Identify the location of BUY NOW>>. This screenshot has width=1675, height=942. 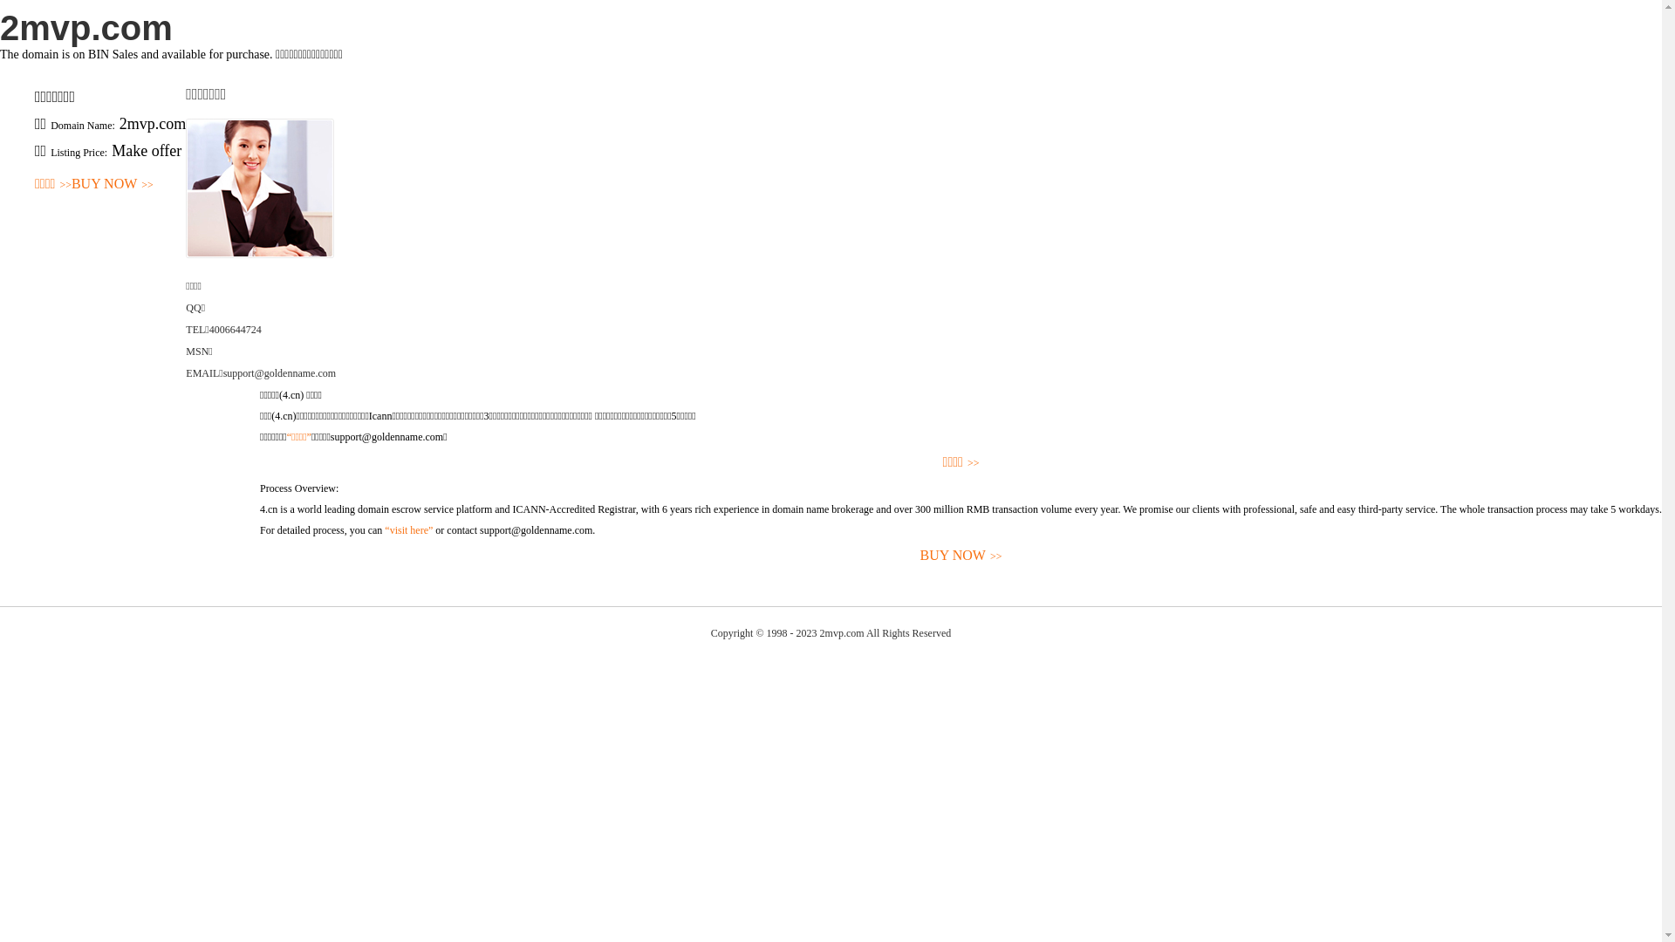
(113, 185).